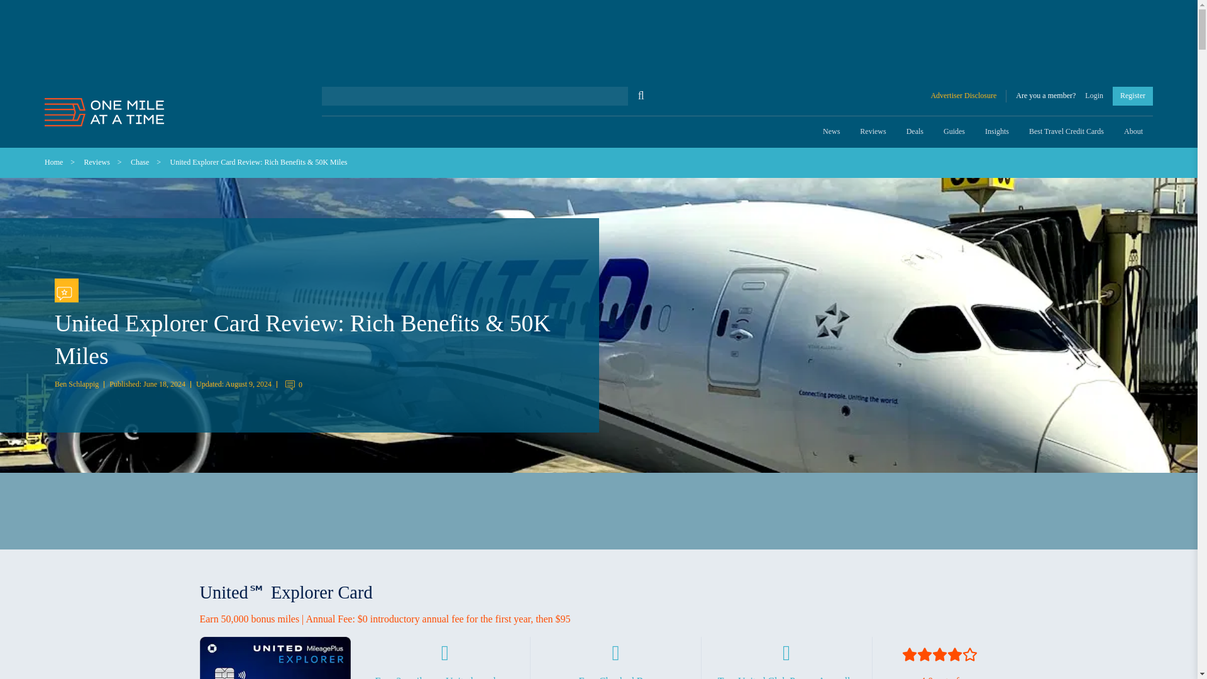 This screenshot has height=679, width=1207. What do you see at coordinates (954, 132) in the screenshot?
I see `Guides` at bounding box center [954, 132].